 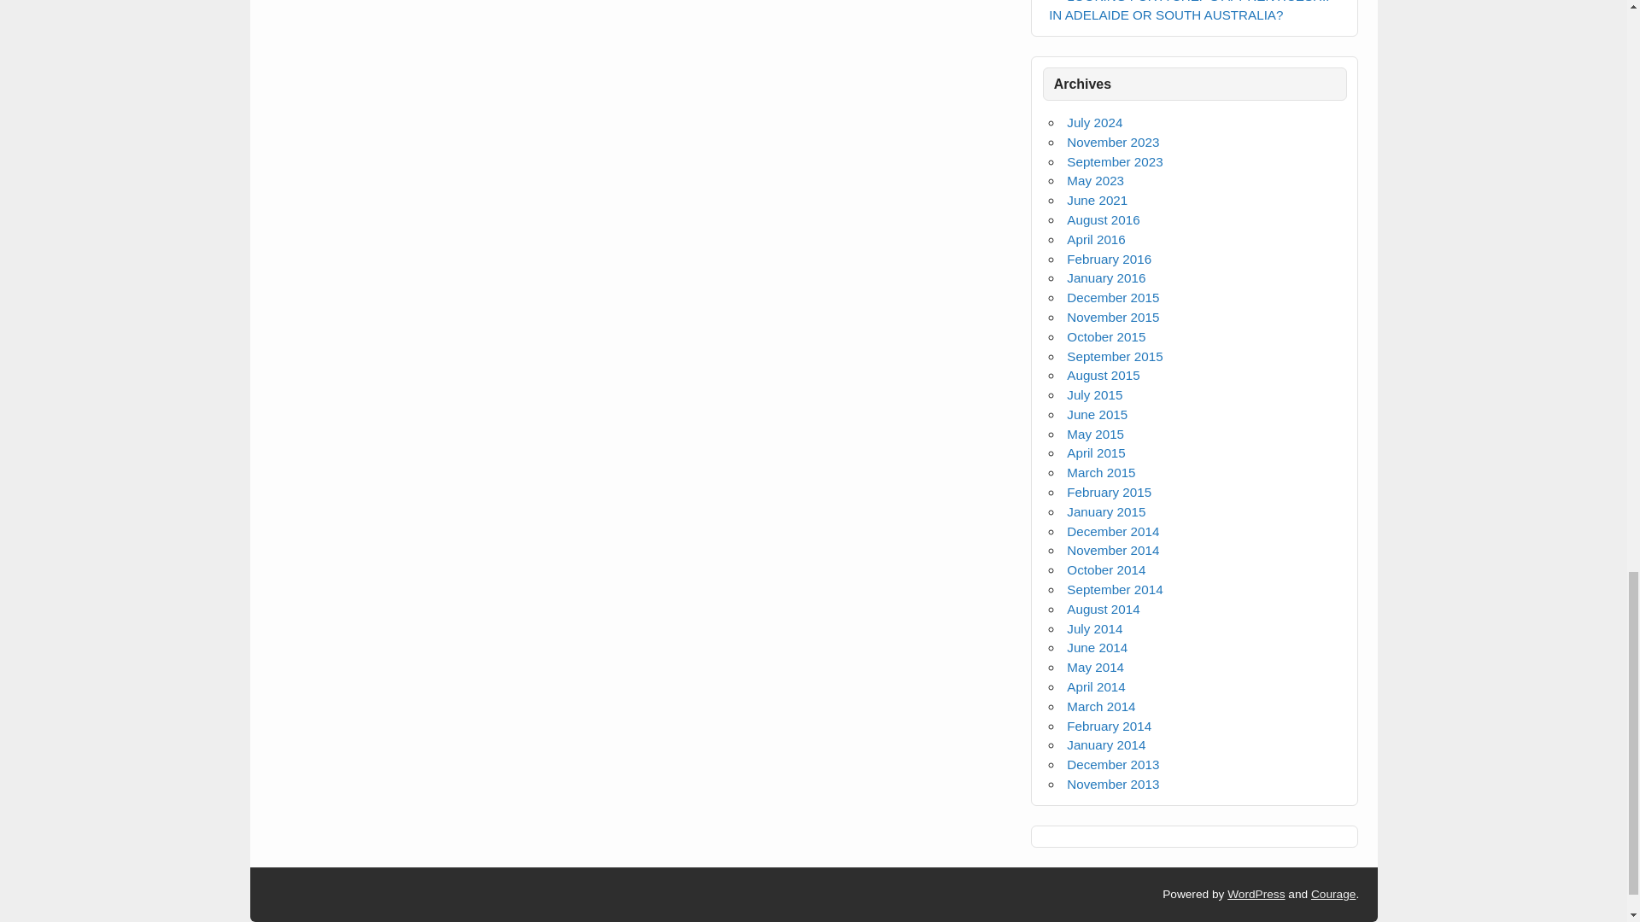 I want to click on October 2015, so click(x=1105, y=336).